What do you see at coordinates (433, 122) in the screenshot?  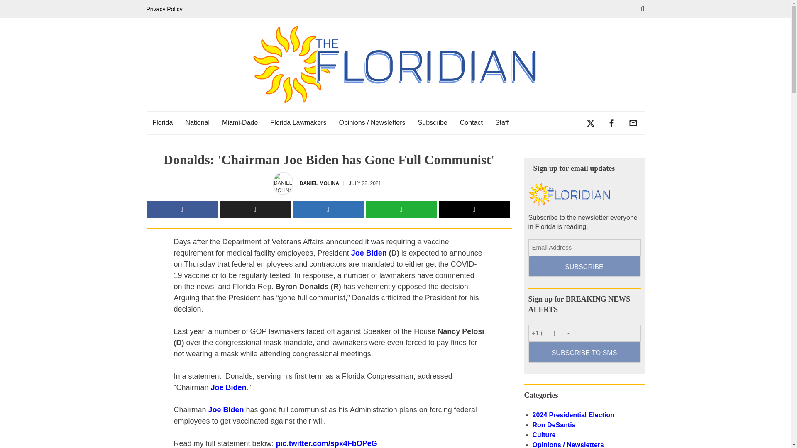 I see `Subscribe` at bounding box center [433, 122].